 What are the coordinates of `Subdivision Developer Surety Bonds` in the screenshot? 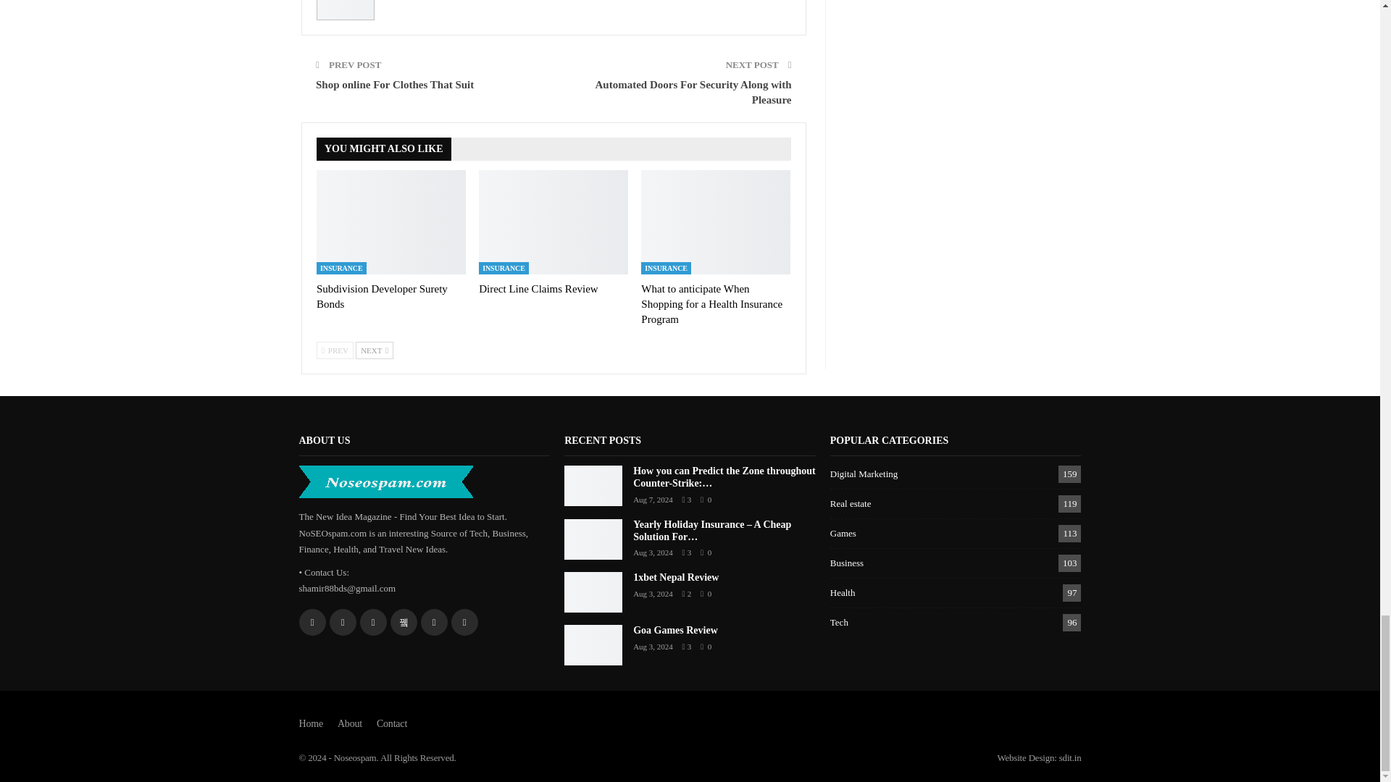 It's located at (391, 222).